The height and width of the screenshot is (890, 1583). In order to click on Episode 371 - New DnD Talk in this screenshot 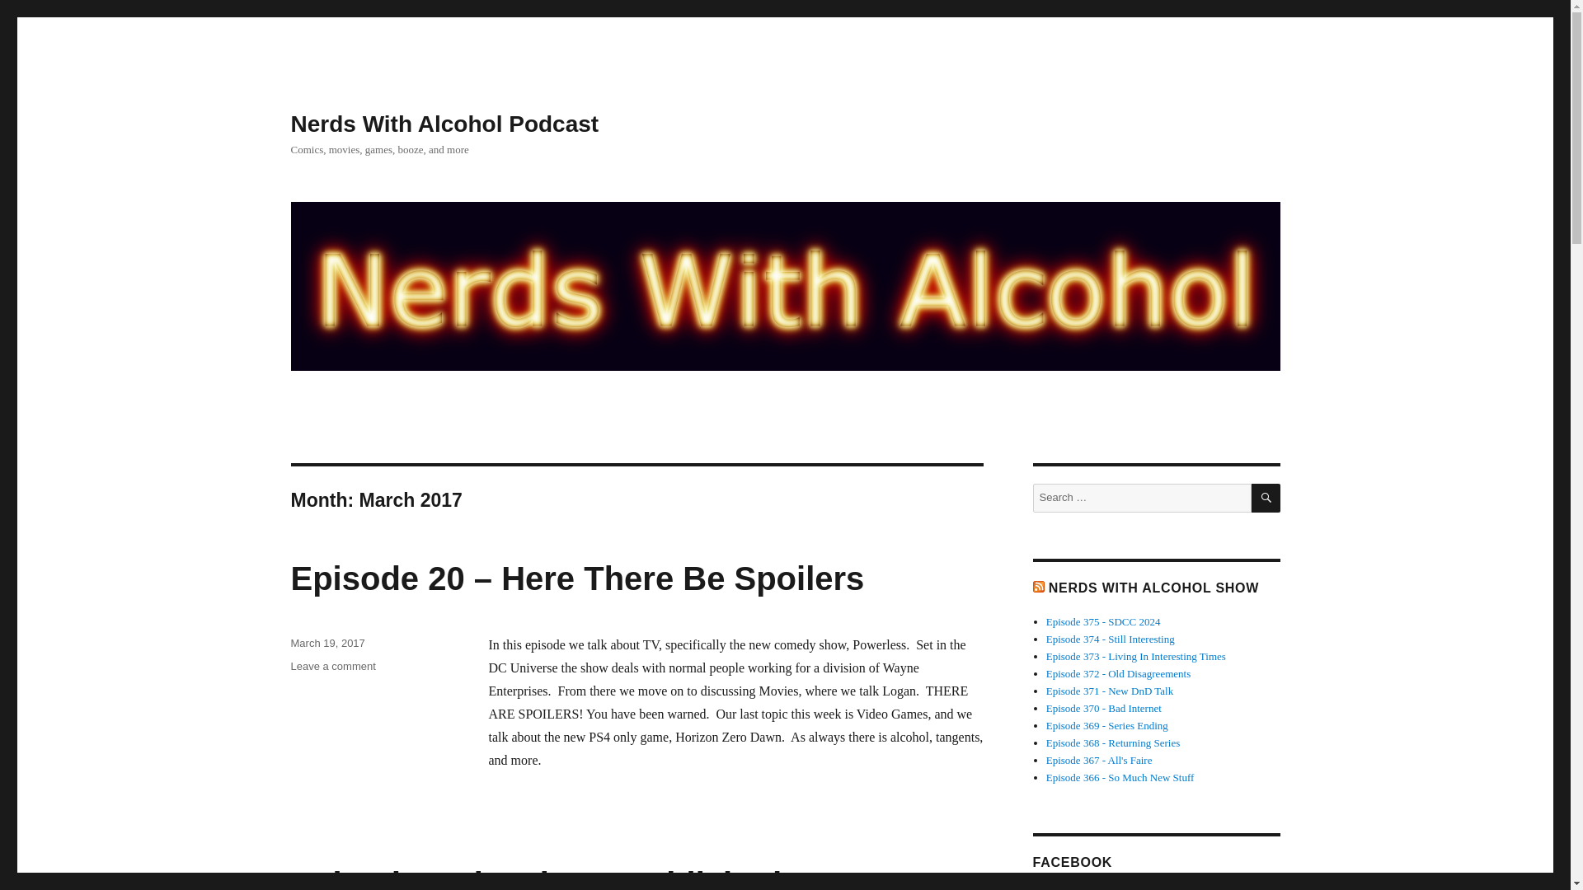, I will do `click(1110, 691)`.